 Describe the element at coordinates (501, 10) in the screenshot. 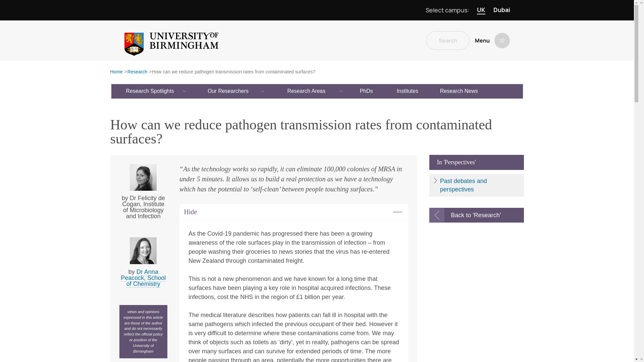

I see `Dubai` at that location.